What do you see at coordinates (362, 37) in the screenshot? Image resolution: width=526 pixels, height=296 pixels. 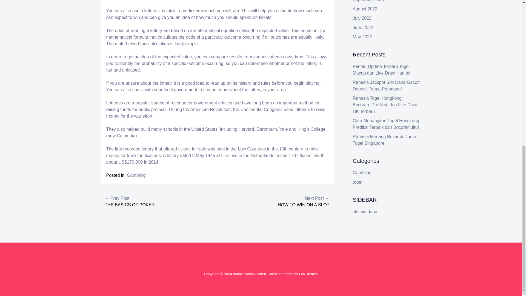 I see `May 2022` at bounding box center [362, 37].